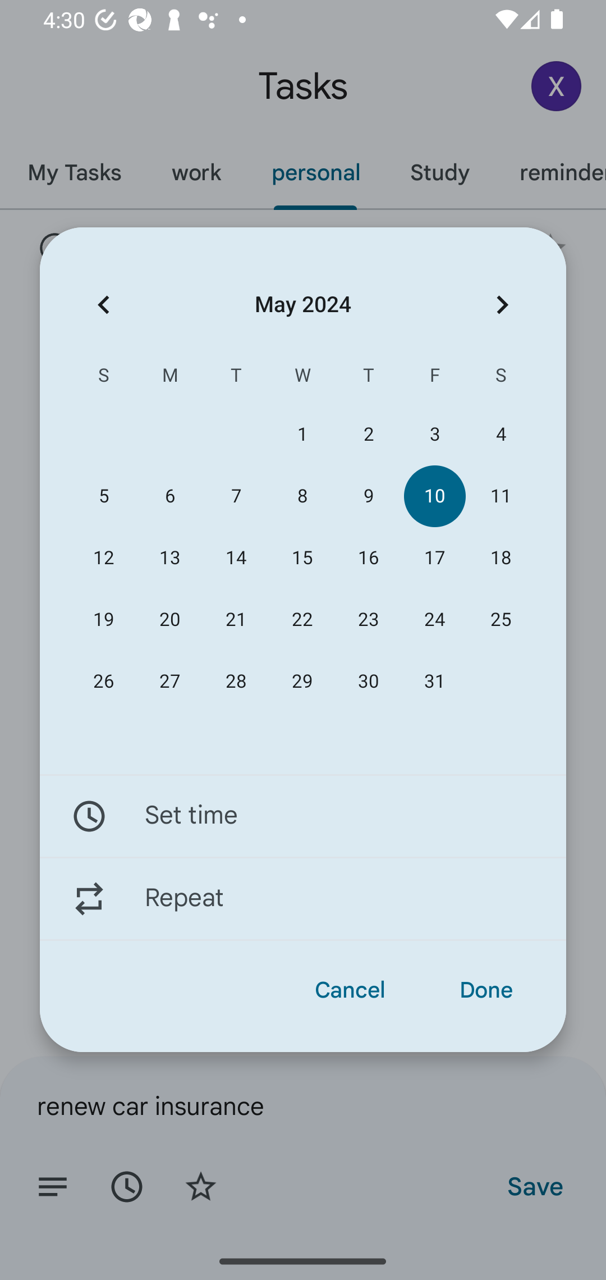  What do you see at coordinates (501, 435) in the screenshot?
I see `4 04 May 2024` at bounding box center [501, 435].